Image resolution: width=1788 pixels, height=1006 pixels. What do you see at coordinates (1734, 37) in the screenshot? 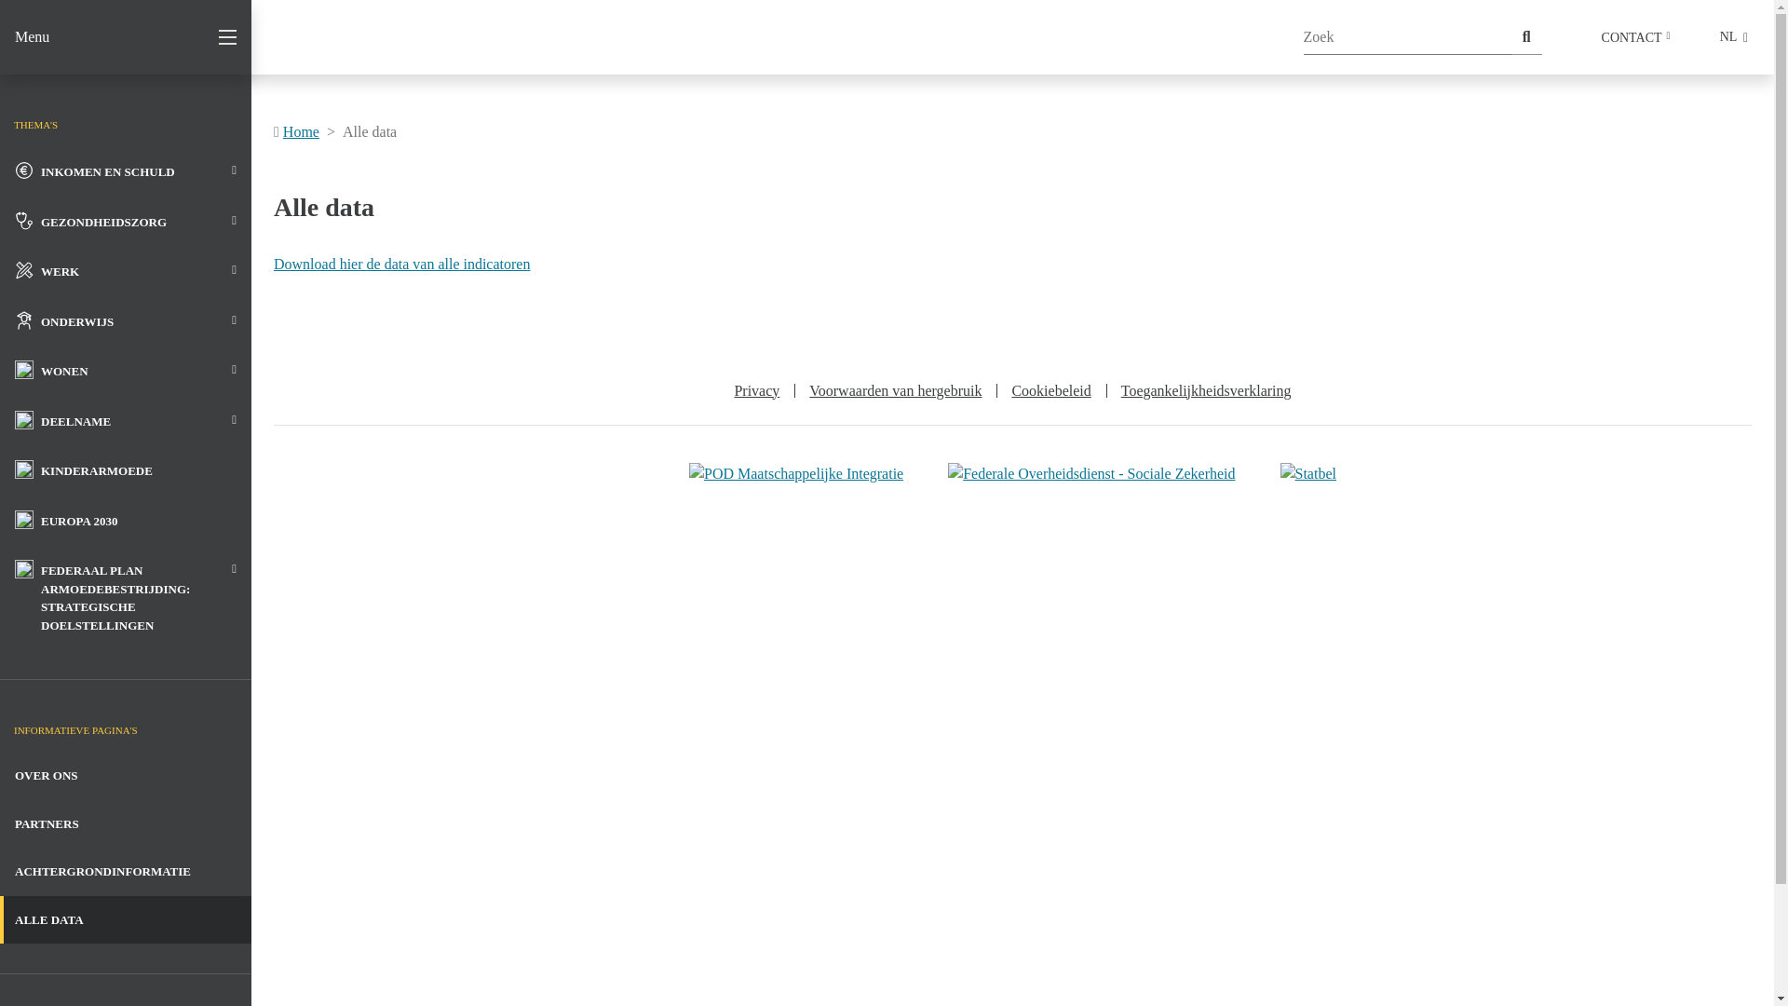
I see `NL` at bounding box center [1734, 37].